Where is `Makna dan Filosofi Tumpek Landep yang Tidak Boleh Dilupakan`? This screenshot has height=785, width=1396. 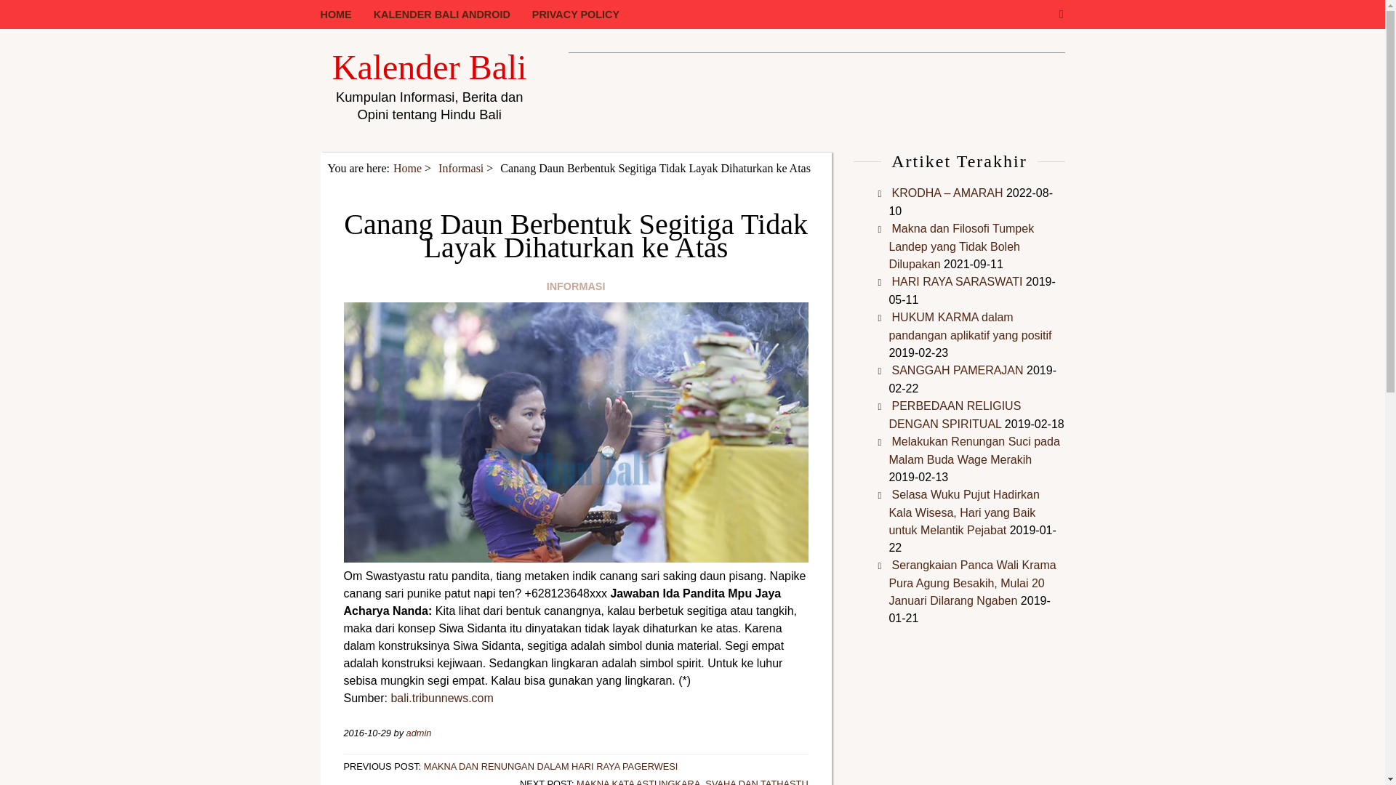
Makna dan Filosofi Tumpek Landep yang Tidak Boleh Dilupakan is located at coordinates (961, 246).